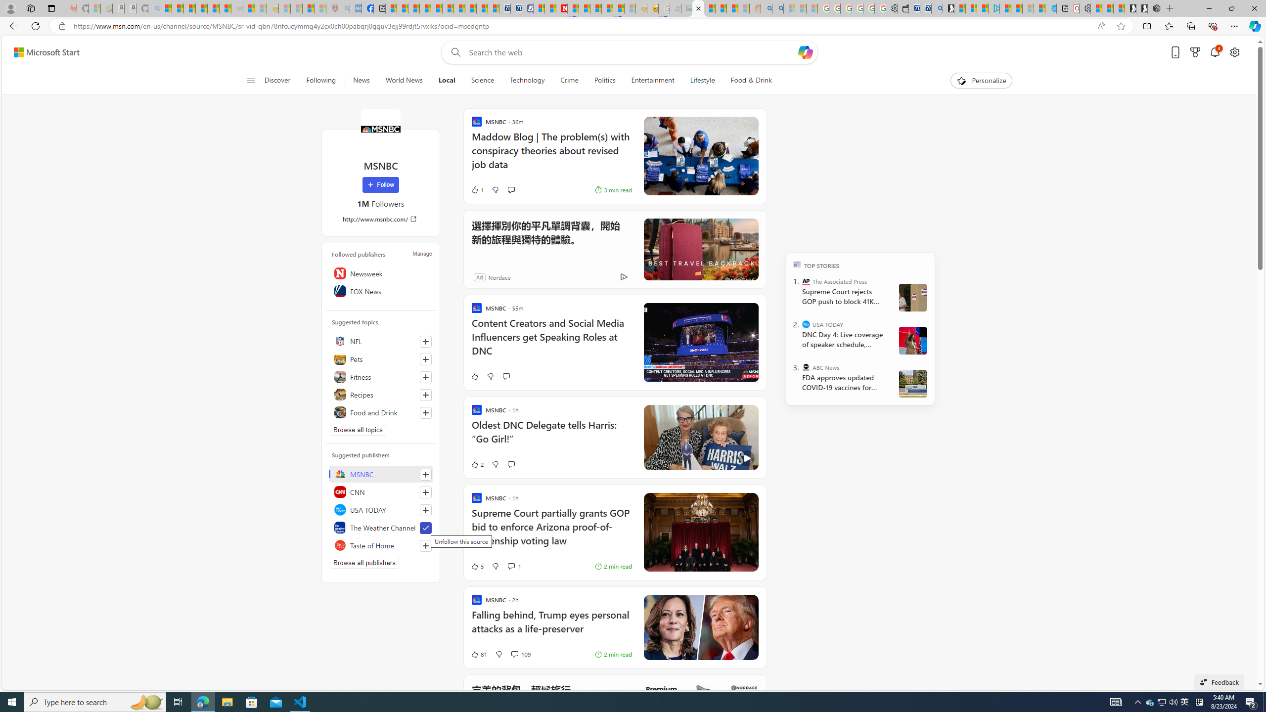  Describe the element at coordinates (425, 528) in the screenshot. I see `Unfollow this source` at that location.